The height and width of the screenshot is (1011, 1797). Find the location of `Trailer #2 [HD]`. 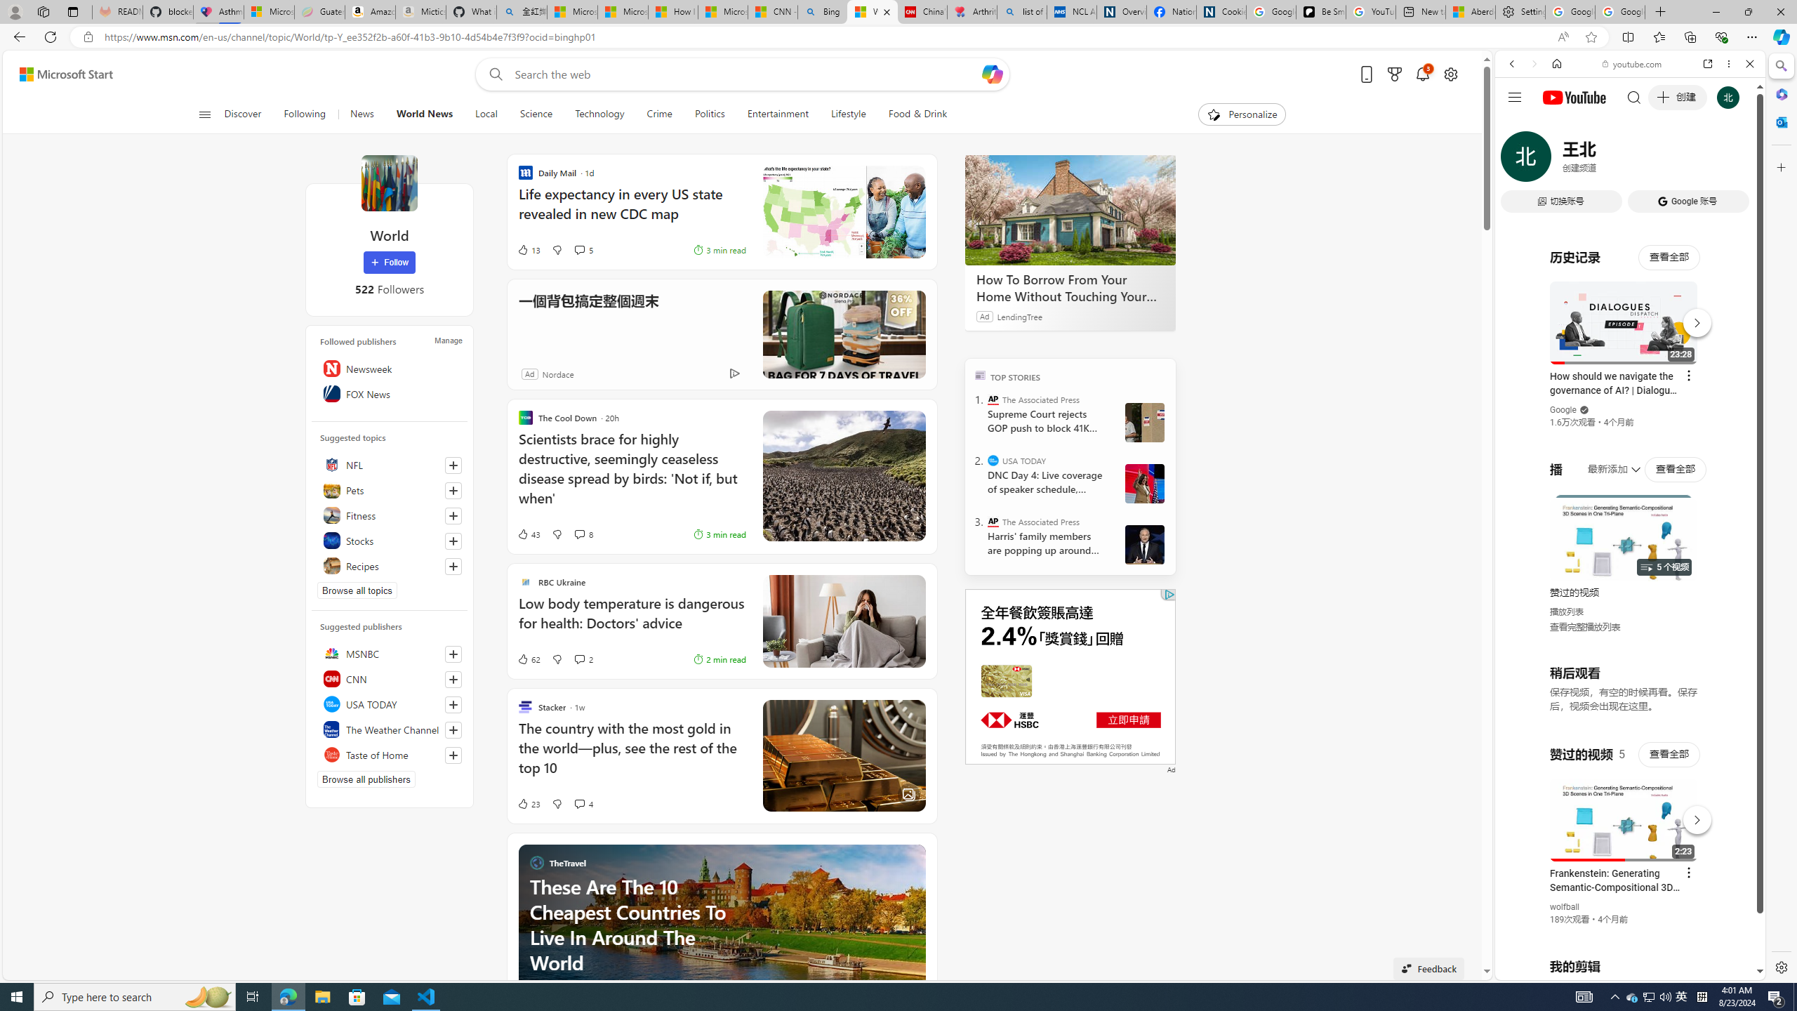

Trailer #2 [HD] is located at coordinates (1630, 417).